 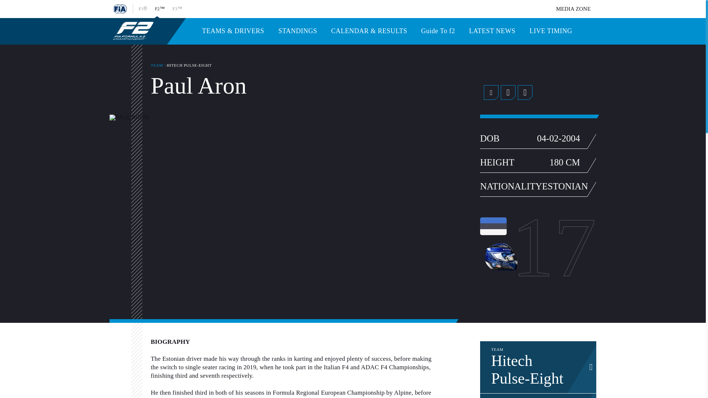 I want to click on MEDIA ZONE, so click(x=573, y=9).